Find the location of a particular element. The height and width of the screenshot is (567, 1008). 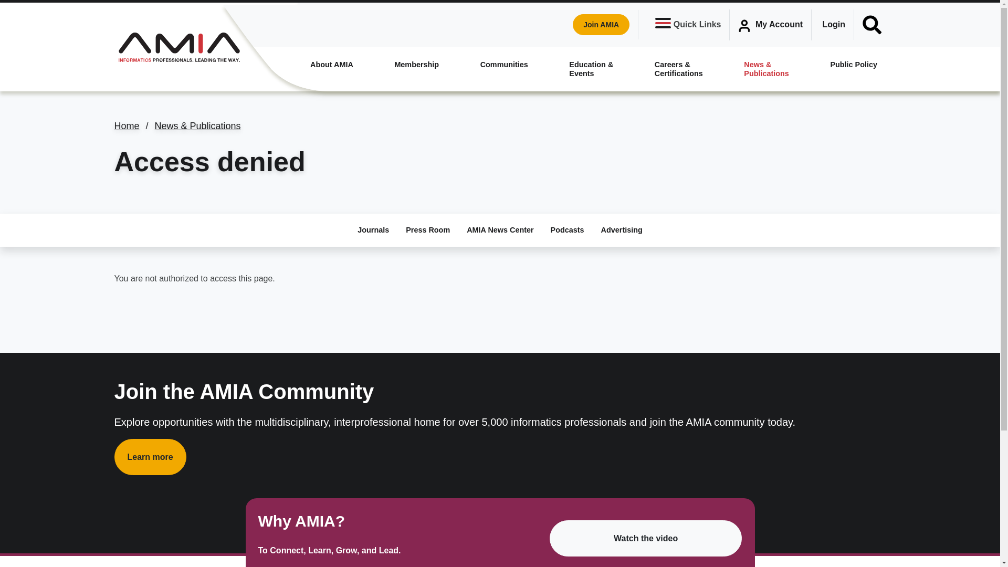

description of the page is located at coordinates (332, 64).